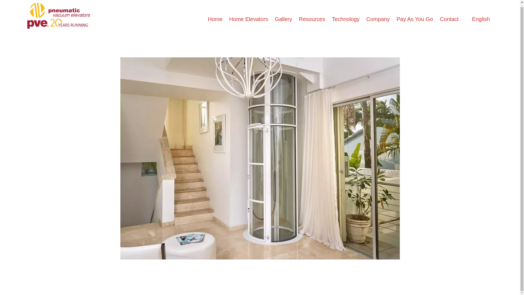  I want to click on Technology, so click(346, 16).